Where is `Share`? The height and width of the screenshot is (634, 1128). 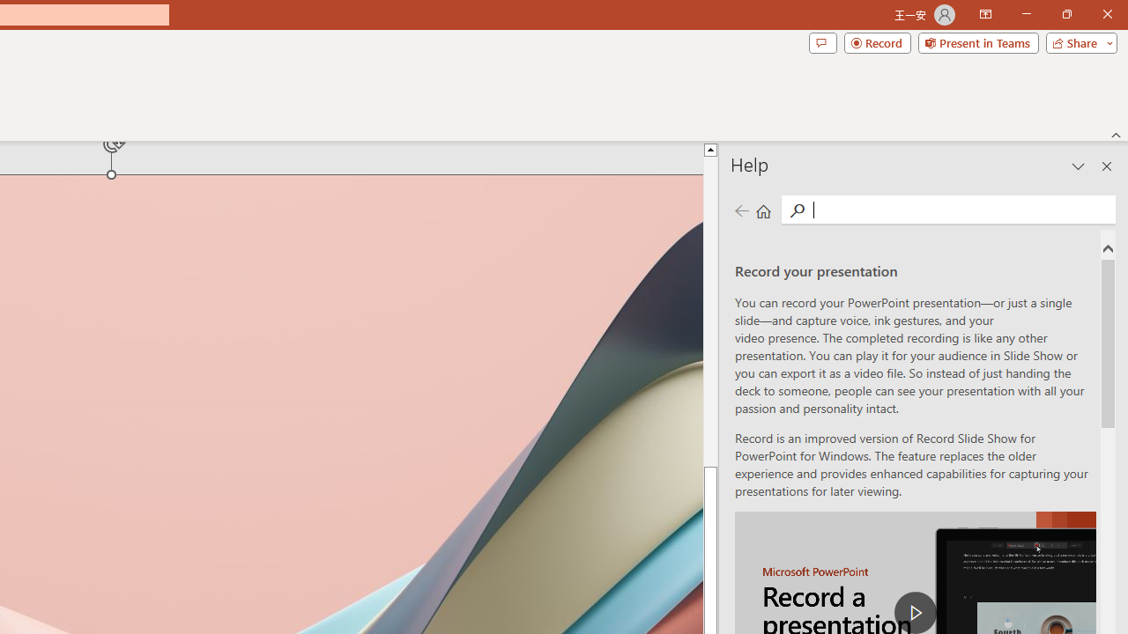
Share is located at coordinates (1078, 42).